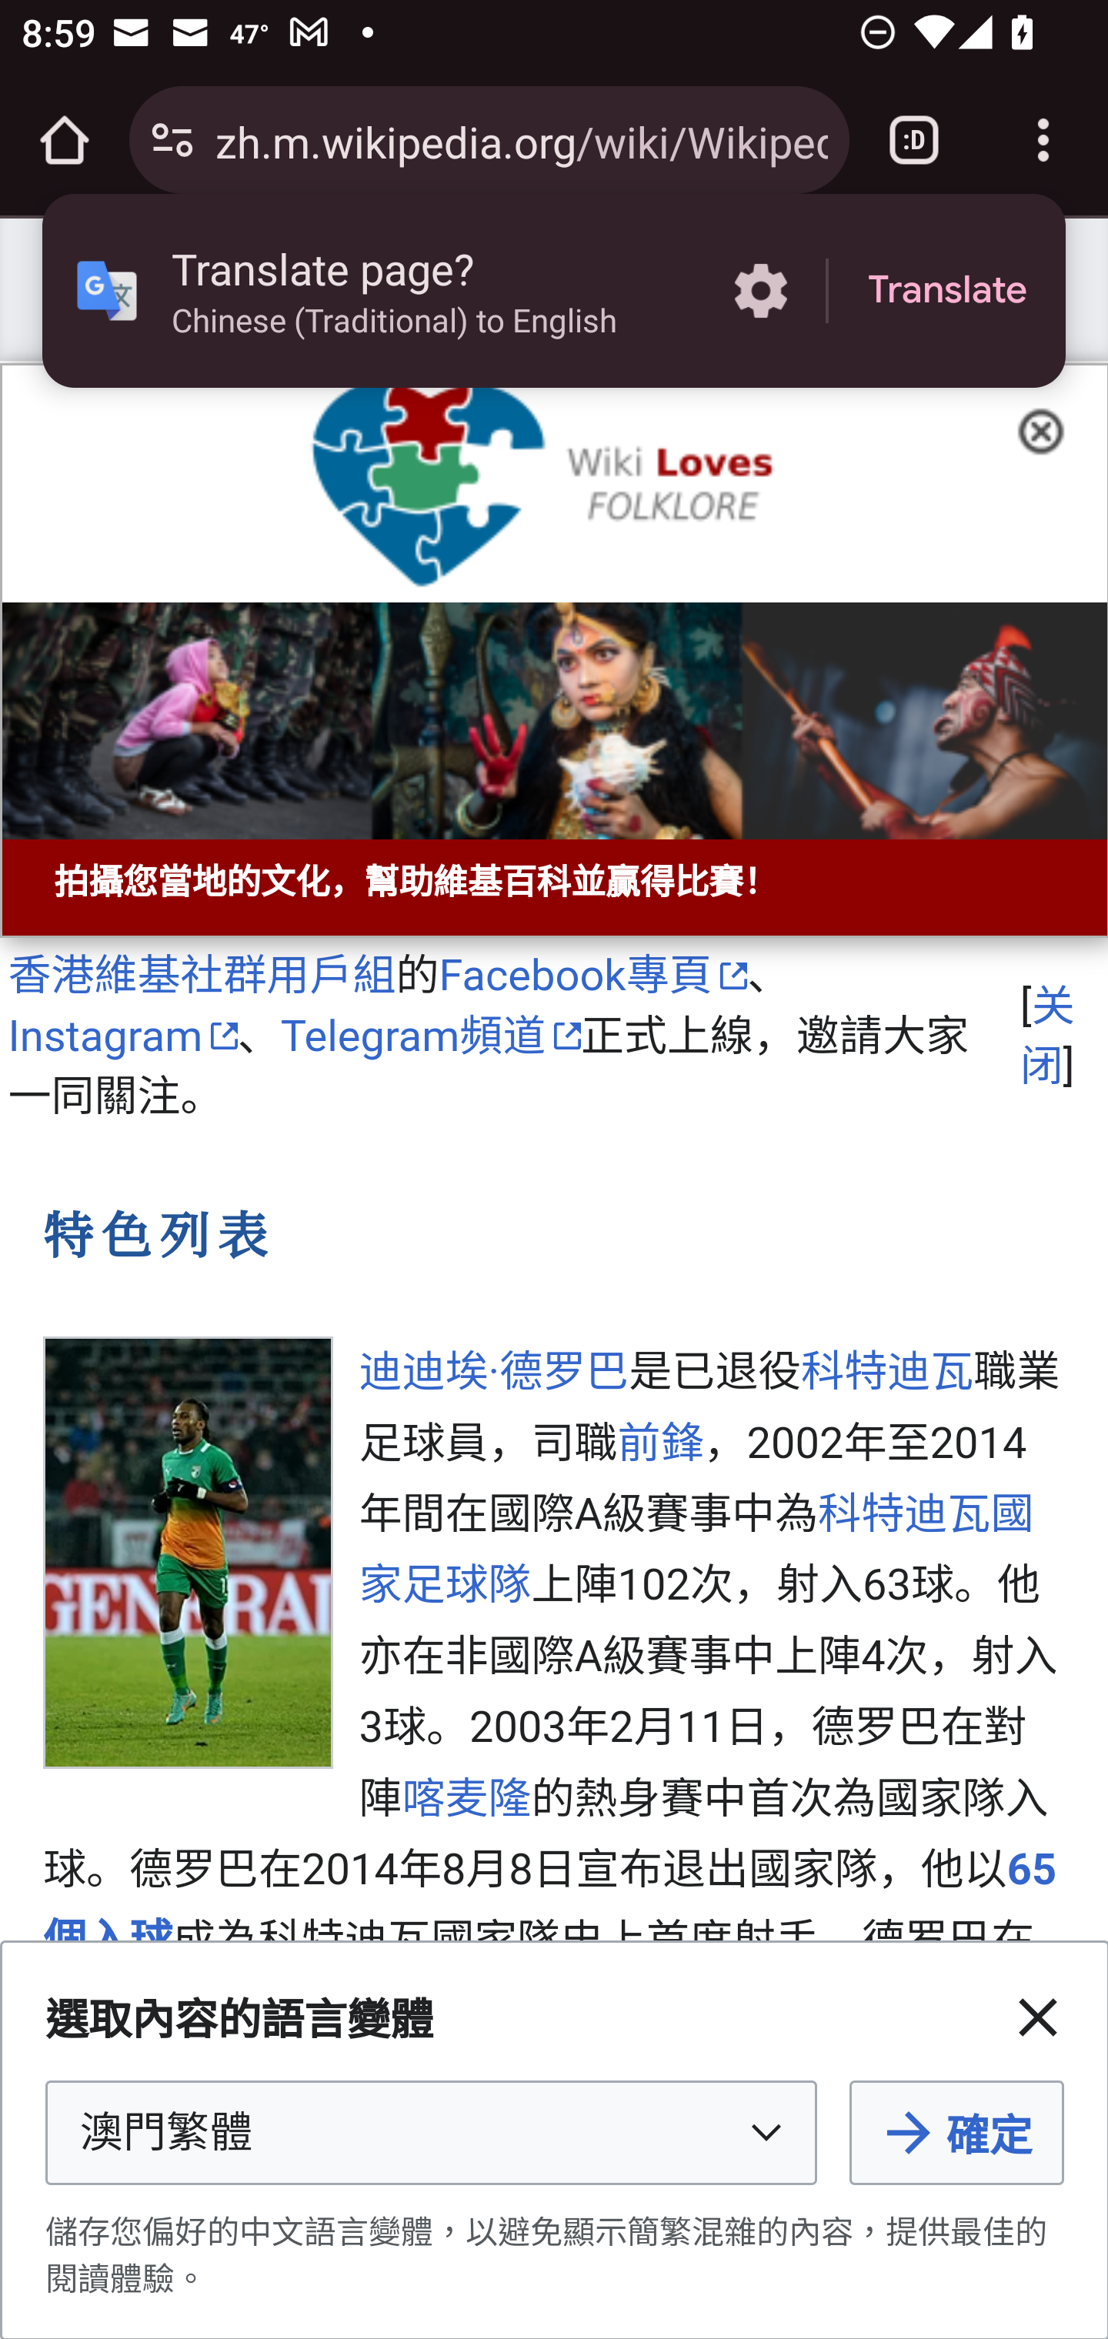  I want to click on 拍攝您當地的文化，幫助維基百科並贏得比賽！, so click(554, 650).